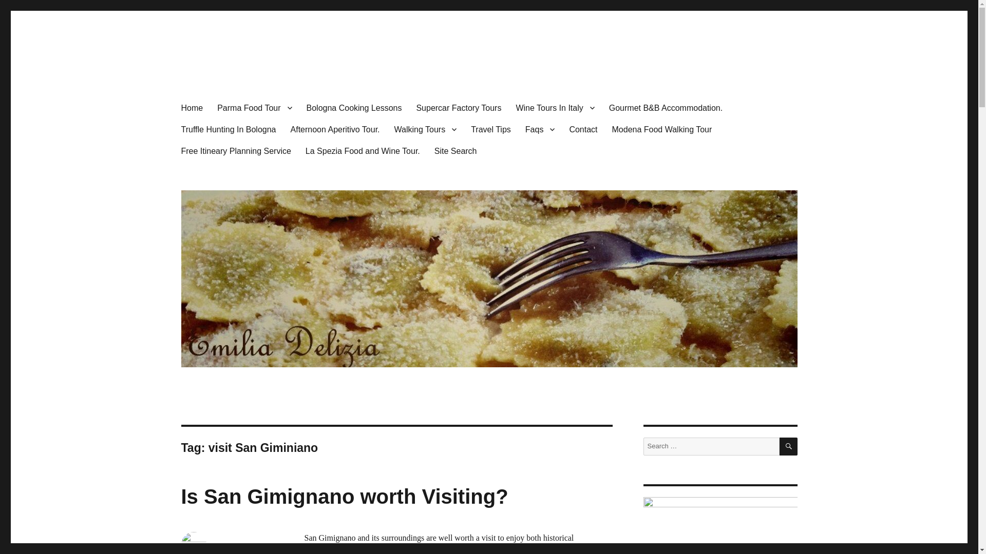 This screenshot has height=554, width=986. Describe the element at coordinates (191, 108) in the screenshot. I see `Home` at that location.